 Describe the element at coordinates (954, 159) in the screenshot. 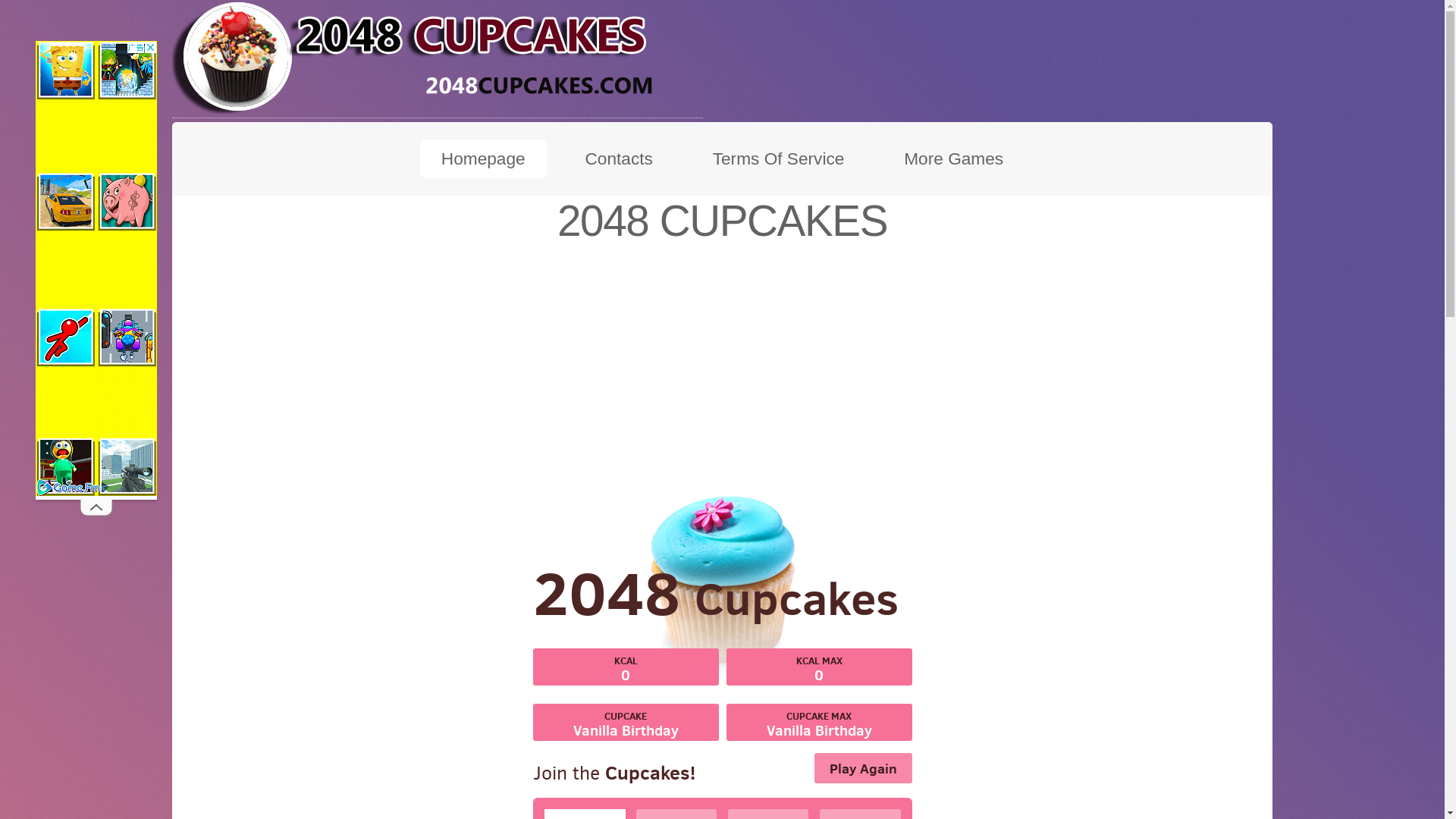

I see `More Games` at that location.